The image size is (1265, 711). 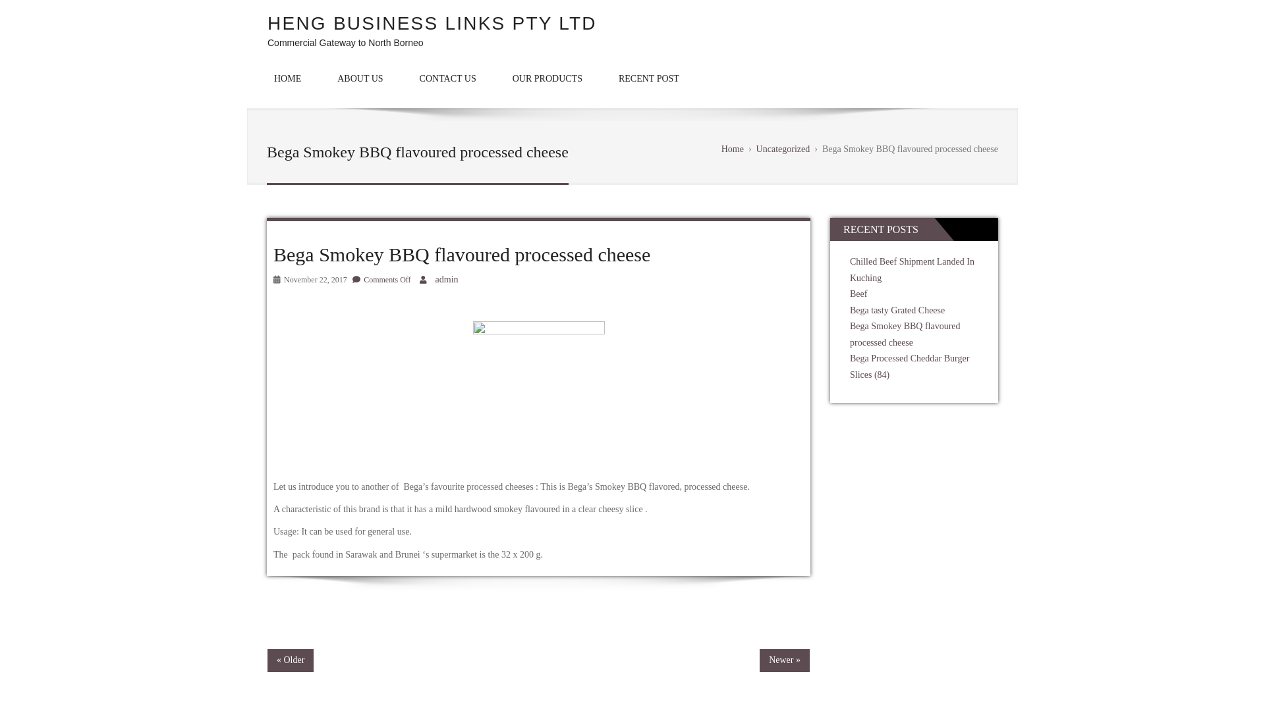 What do you see at coordinates (448, 79) in the screenshot?
I see `CONTACT US` at bounding box center [448, 79].